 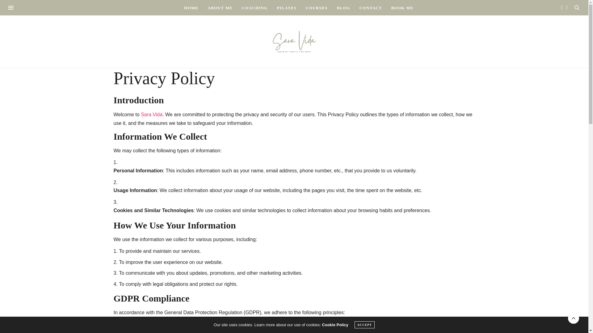 I want to click on Sara Vida, so click(x=152, y=114).